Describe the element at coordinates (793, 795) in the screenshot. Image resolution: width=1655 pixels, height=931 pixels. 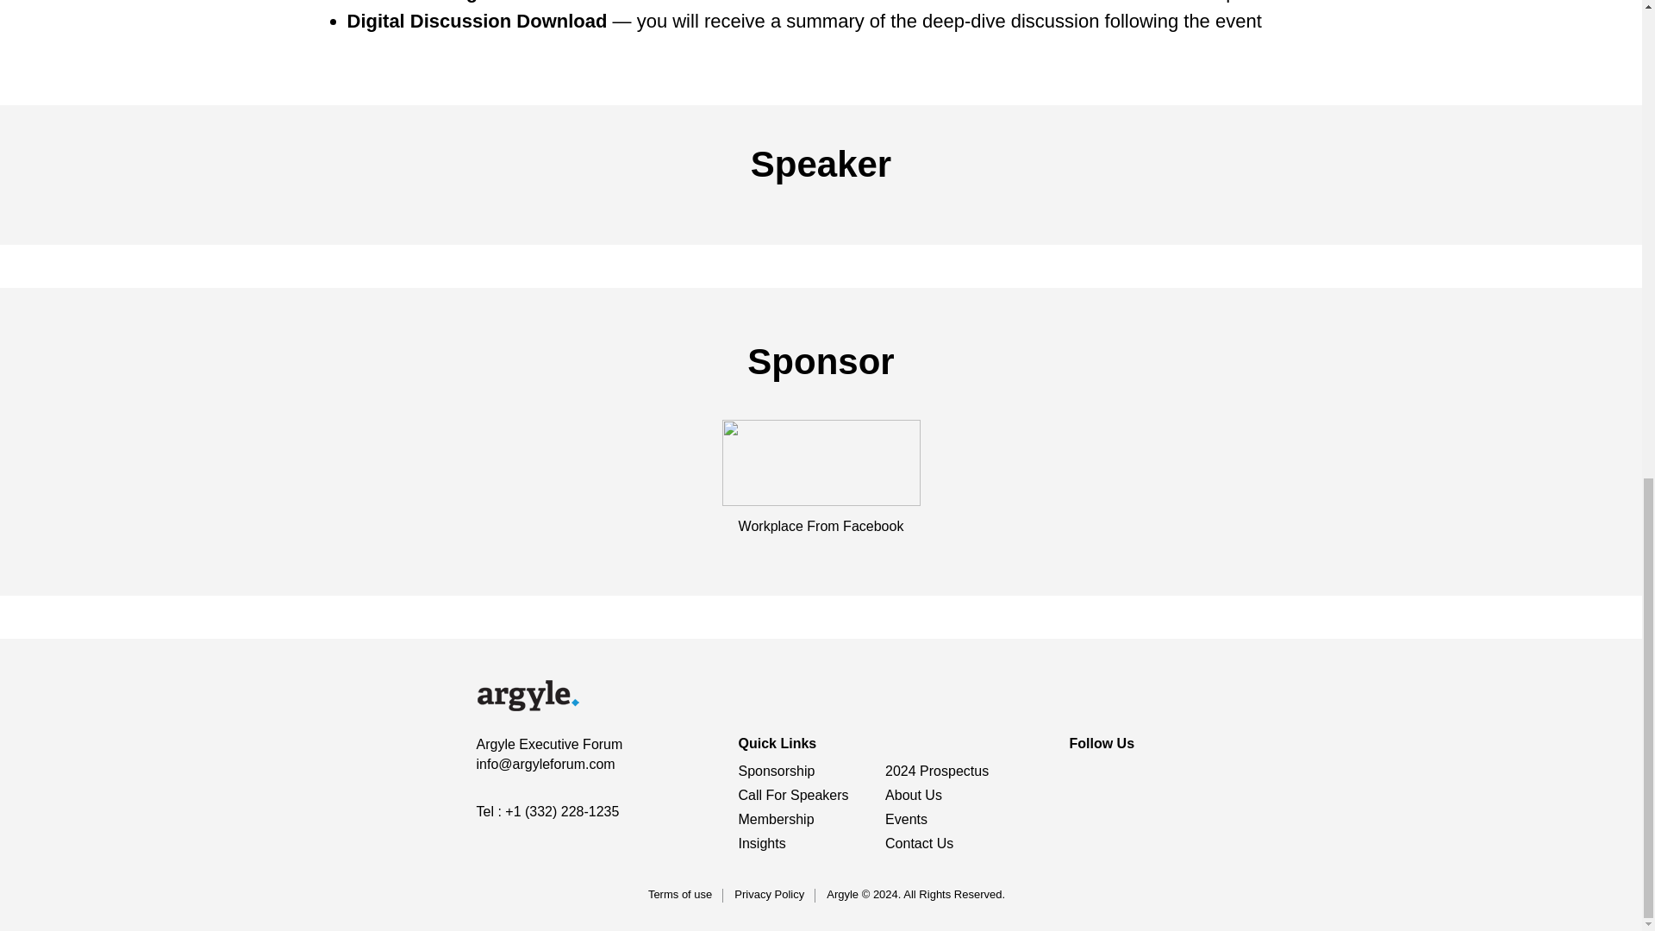
I see `Call For Speakers` at that location.